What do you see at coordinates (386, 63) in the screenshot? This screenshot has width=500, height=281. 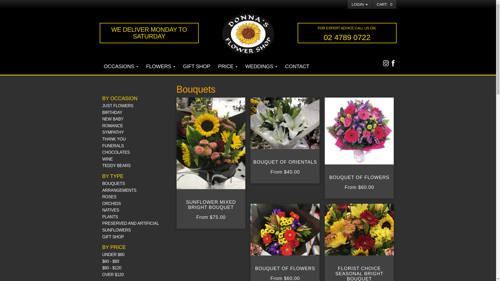 I see `Instagram` at bounding box center [386, 63].